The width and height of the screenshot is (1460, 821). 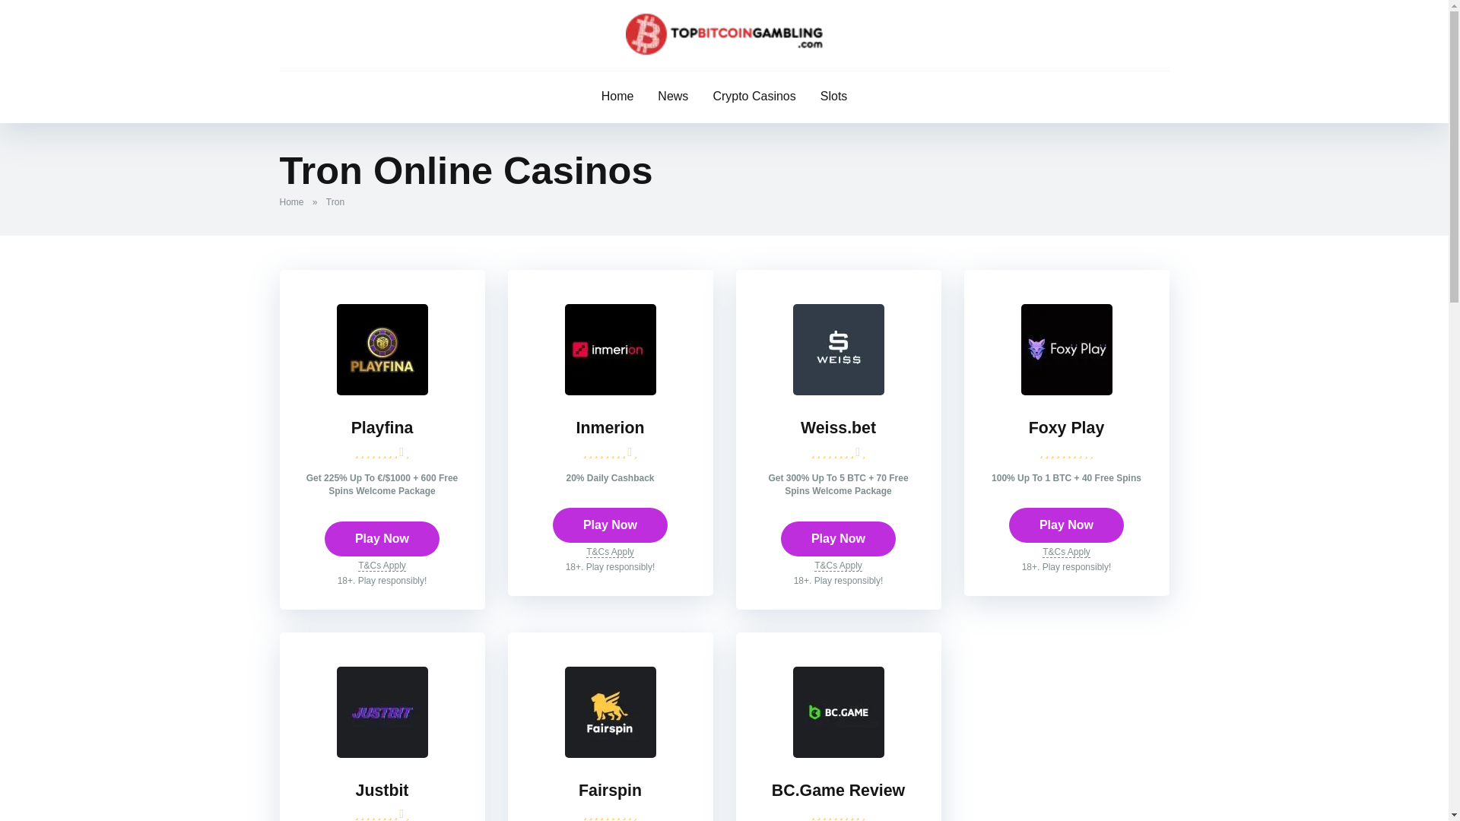 What do you see at coordinates (382, 538) in the screenshot?
I see `Playfina` at bounding box center [382, 538].